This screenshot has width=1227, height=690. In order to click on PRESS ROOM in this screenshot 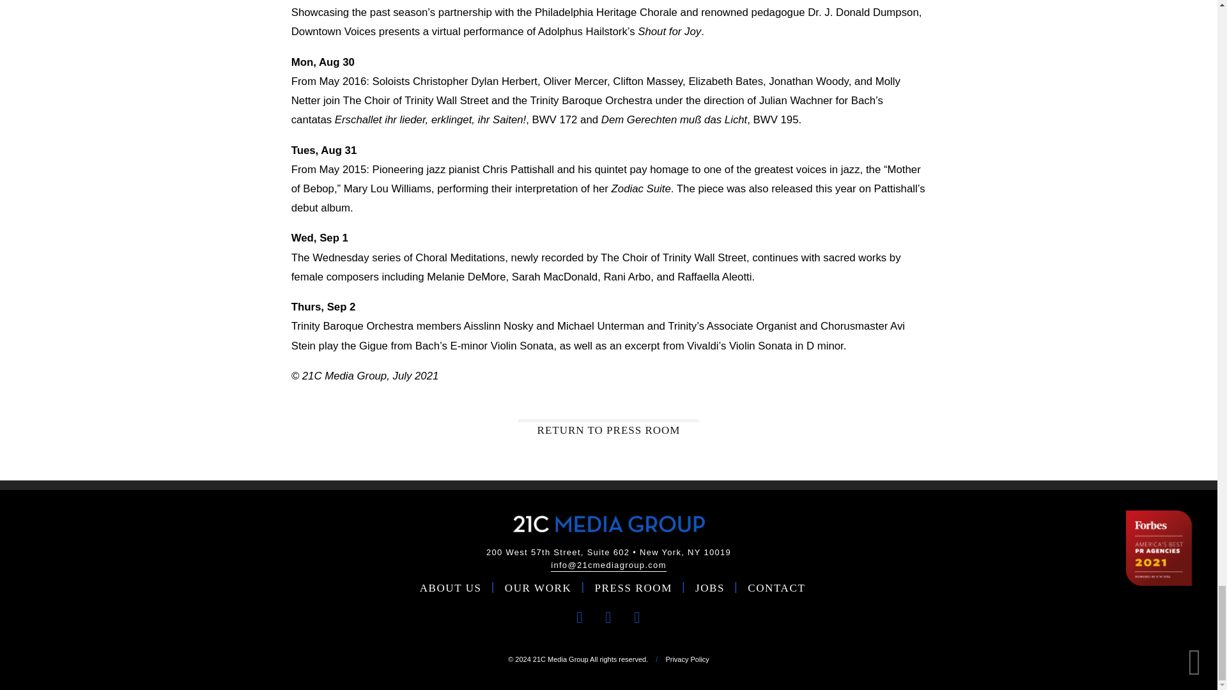, I will do `click(634, 589)`.